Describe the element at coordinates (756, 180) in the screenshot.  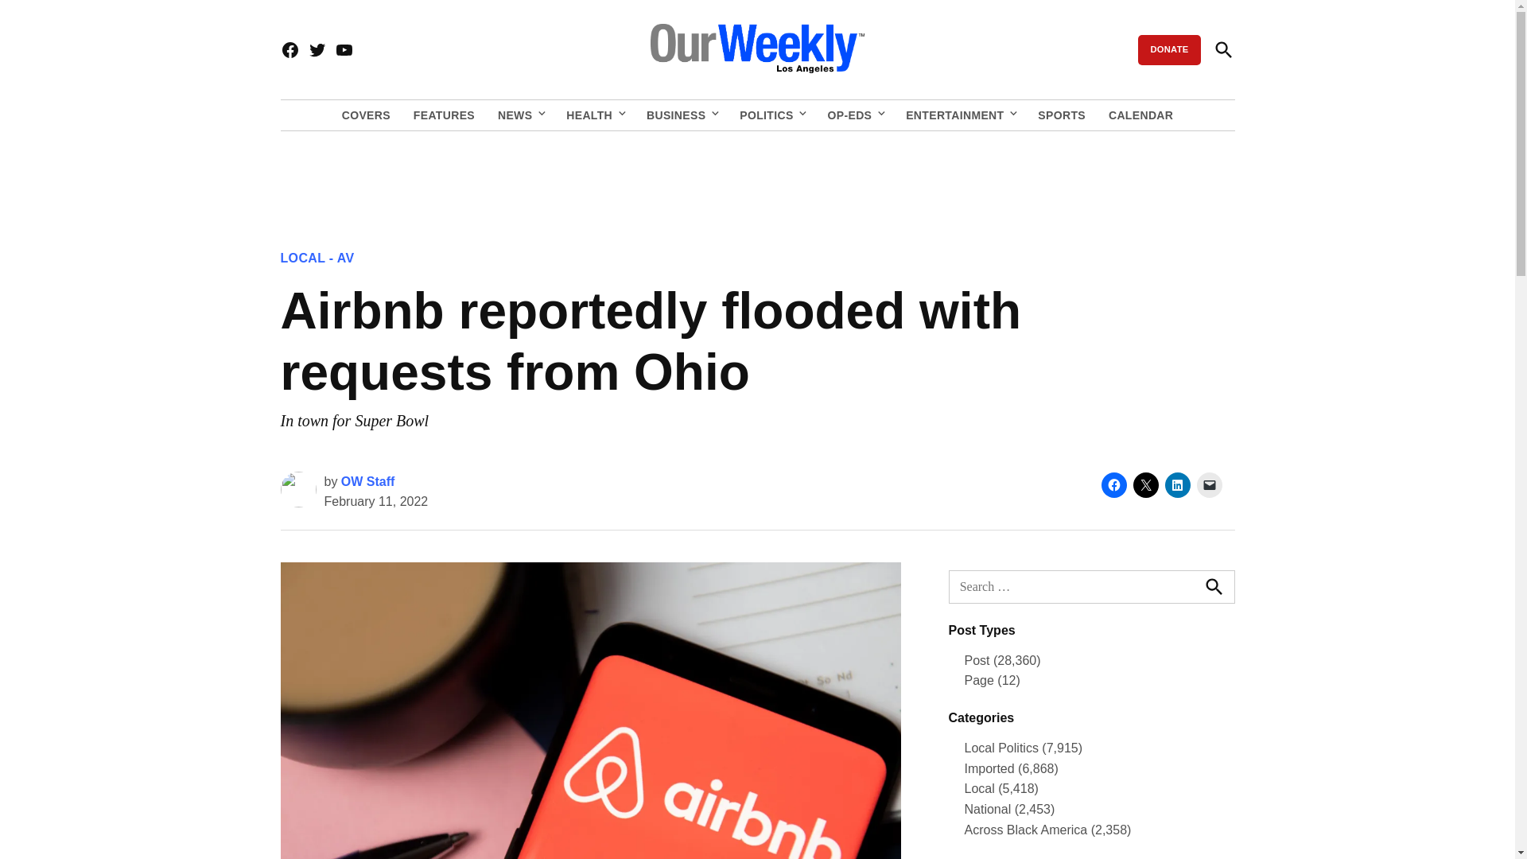
I see `3rd party ad content` at that location.